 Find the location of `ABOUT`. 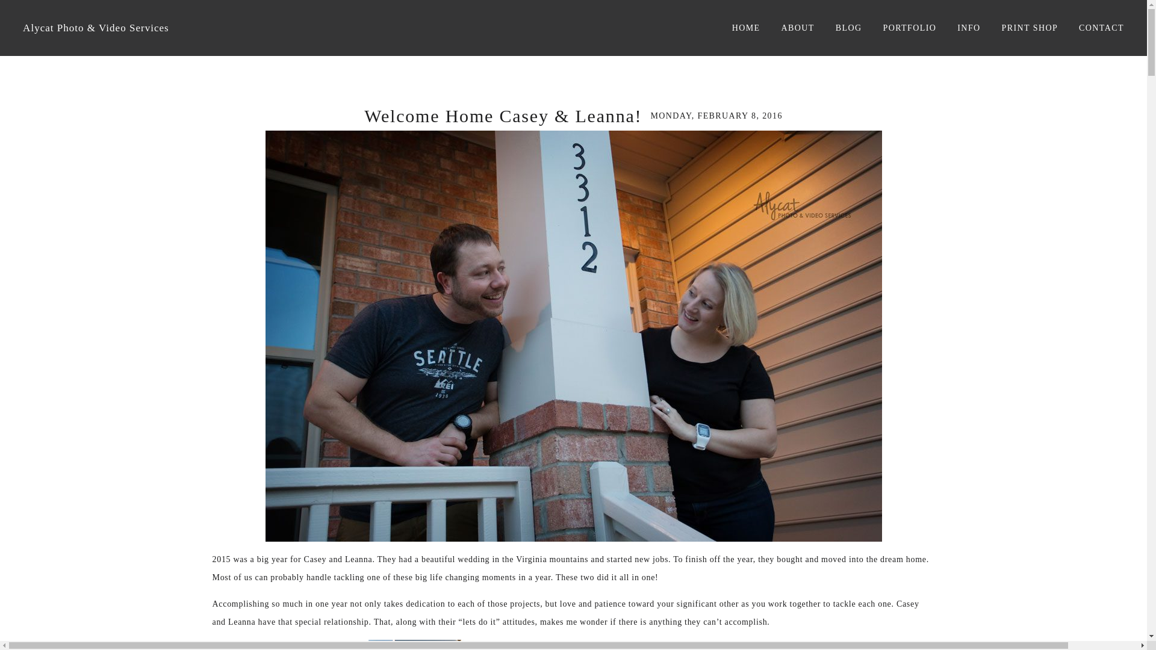

ABOUT is located at coordinates (798, 28).